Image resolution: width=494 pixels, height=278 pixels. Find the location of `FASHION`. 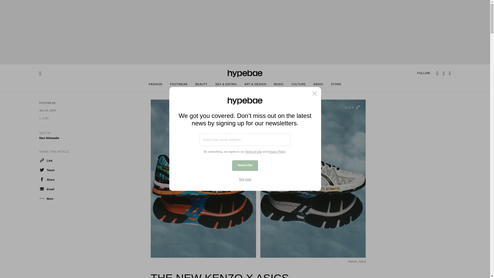

FASHION is located at coordinates (155, 85).